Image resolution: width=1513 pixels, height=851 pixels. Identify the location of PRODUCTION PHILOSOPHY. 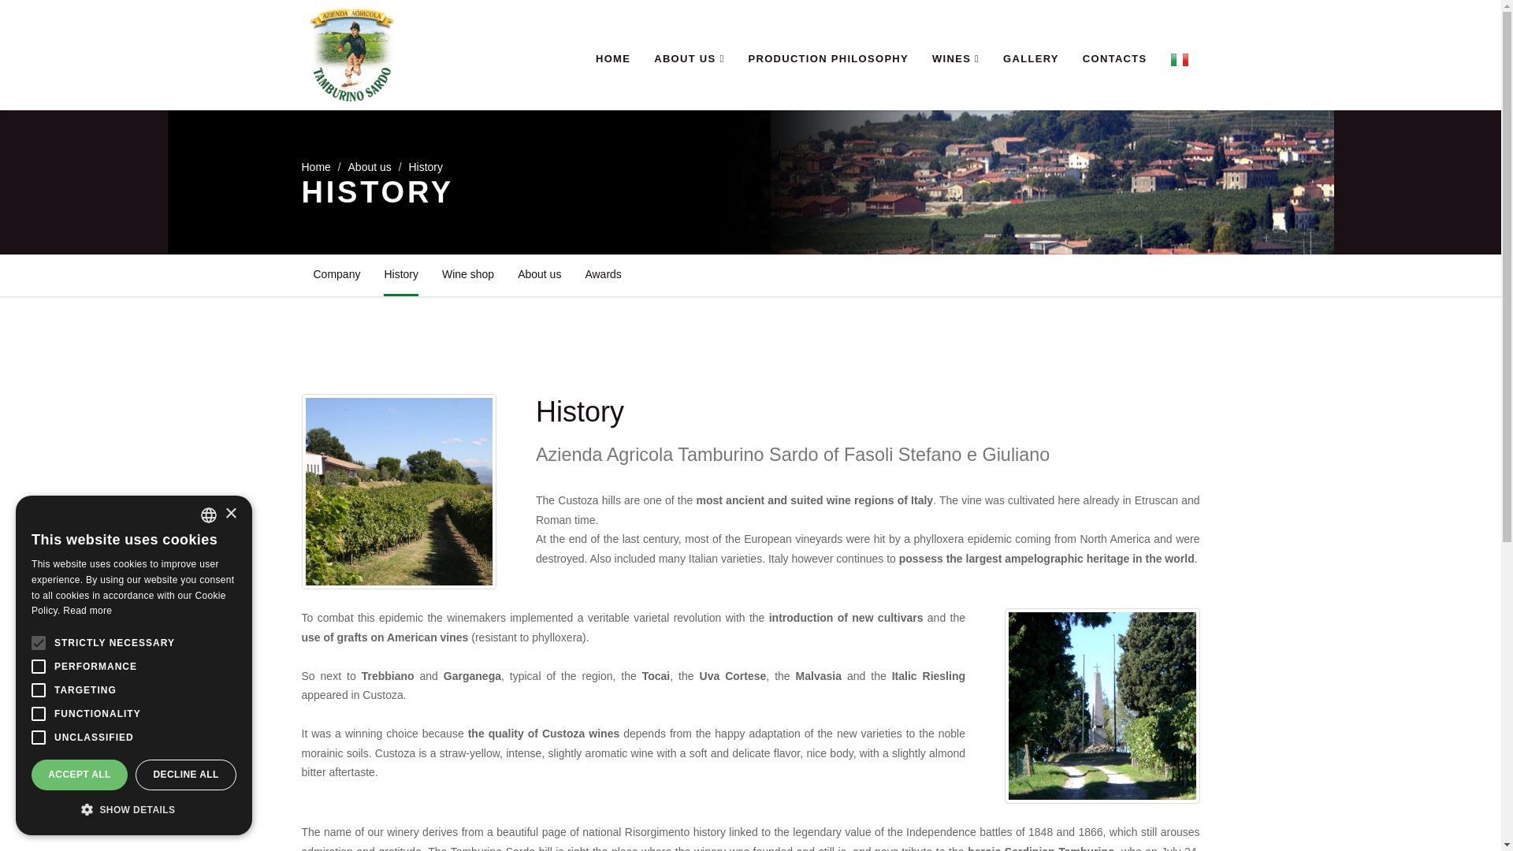
(827, 60).